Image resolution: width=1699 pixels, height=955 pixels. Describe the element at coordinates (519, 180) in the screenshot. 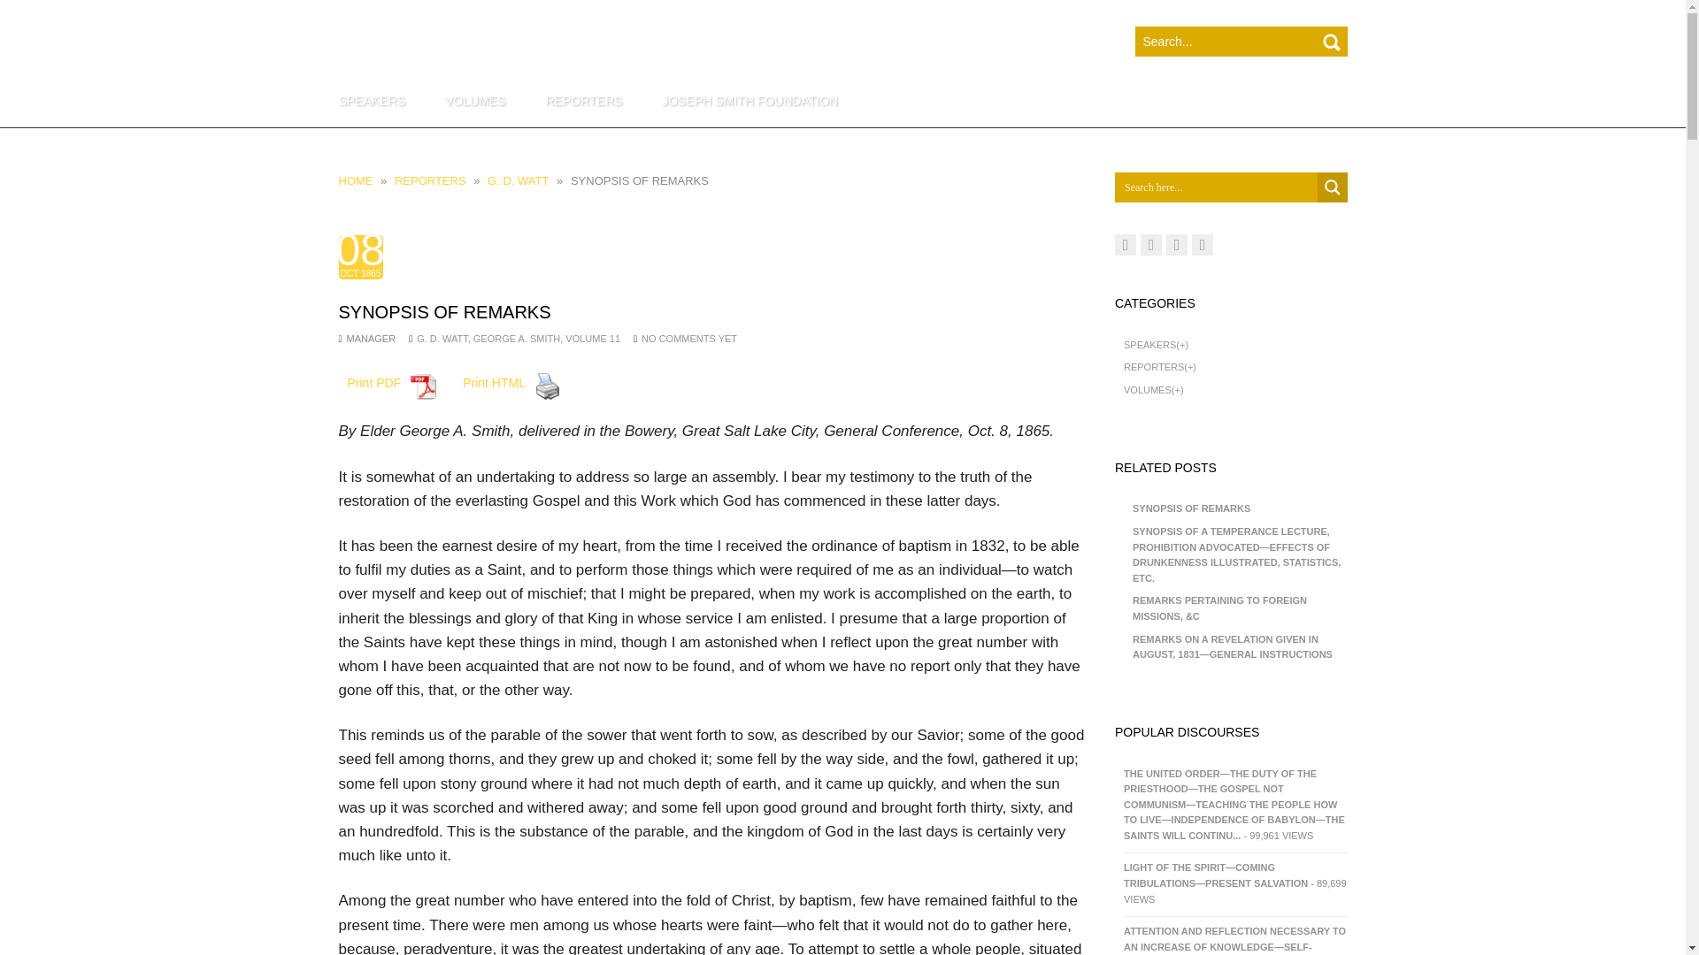

I see `G. D. WATT` at that location.